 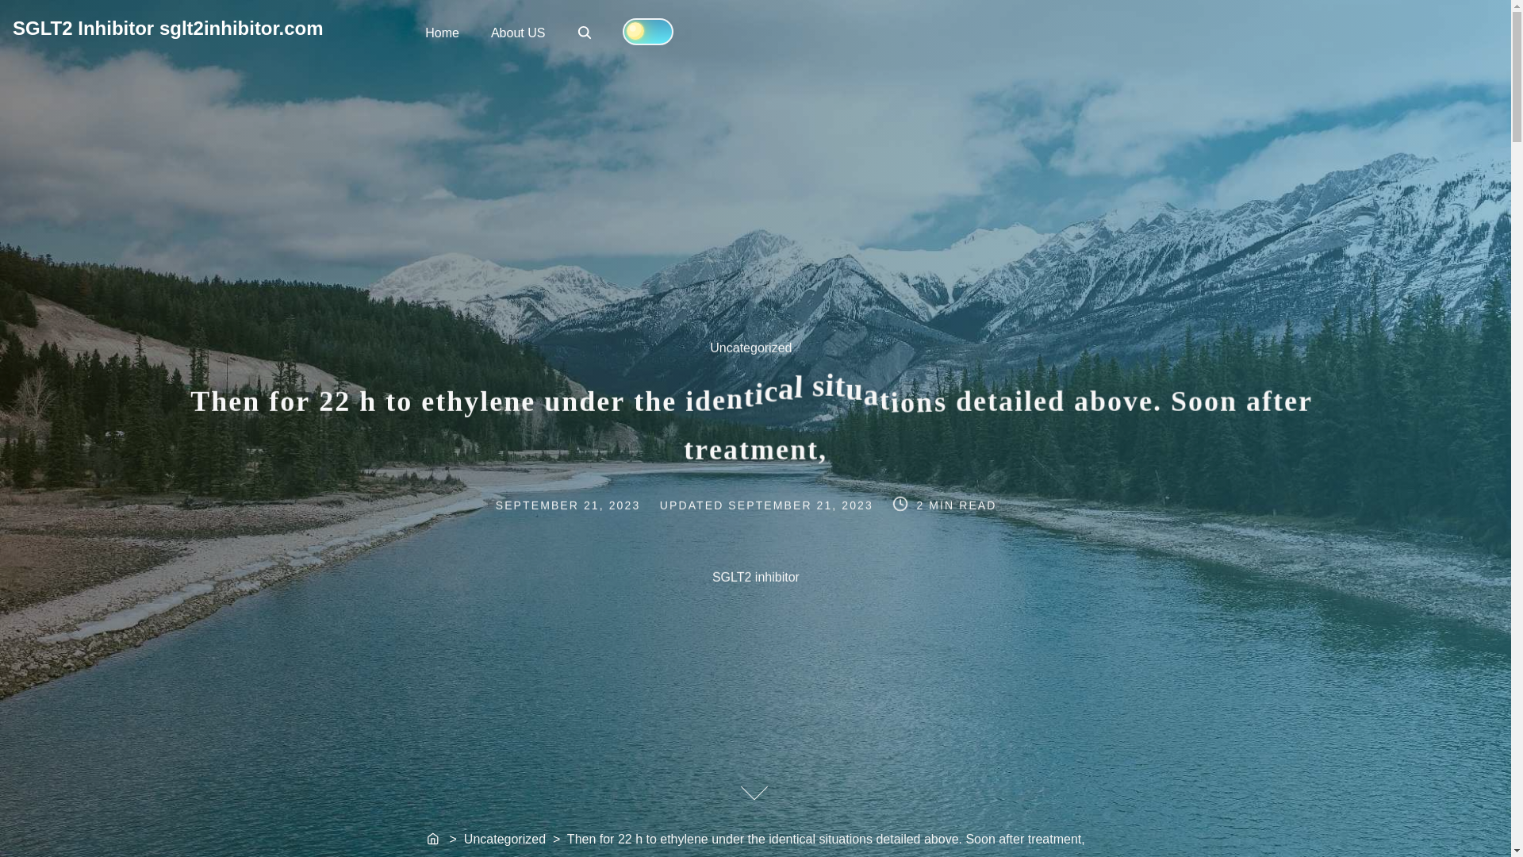 I want to click on SGLT2 Inhibitor sglt2inhibitor.com, so click(x=760, y=358).